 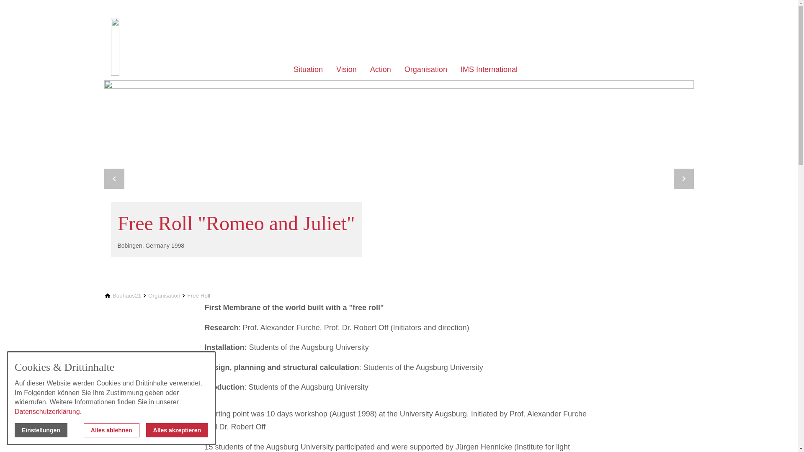 What do you see at coordinates (177, 430) in the screenshot?
I see `Alles akzeptieren` at bounding box center [177, 430].